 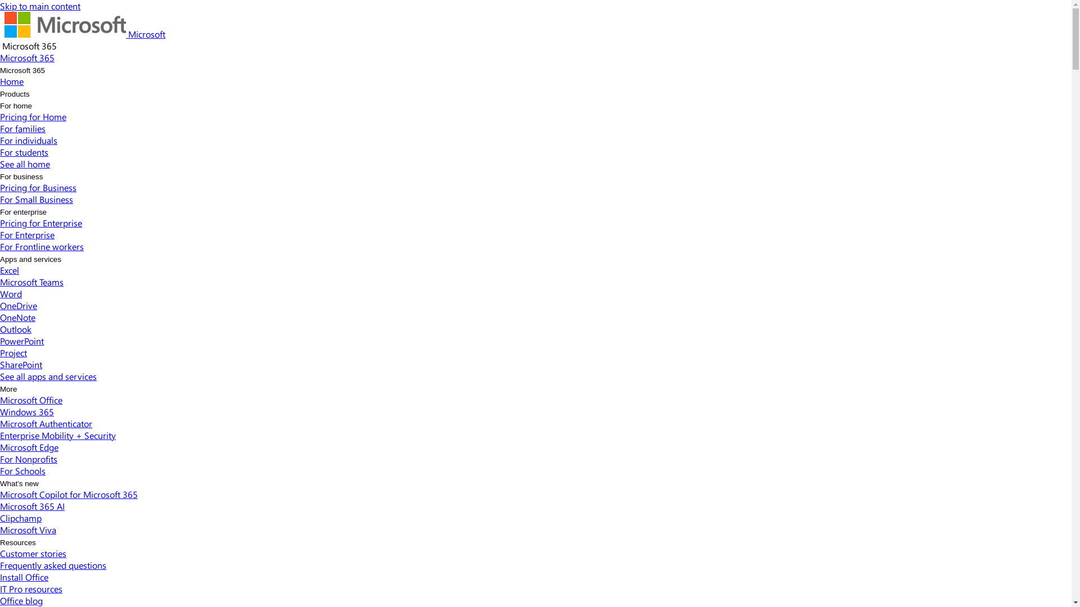 What do you see at coordinates (18, 317) in the screenshot?
I see `OneNote` at bounding box center [18, 317].